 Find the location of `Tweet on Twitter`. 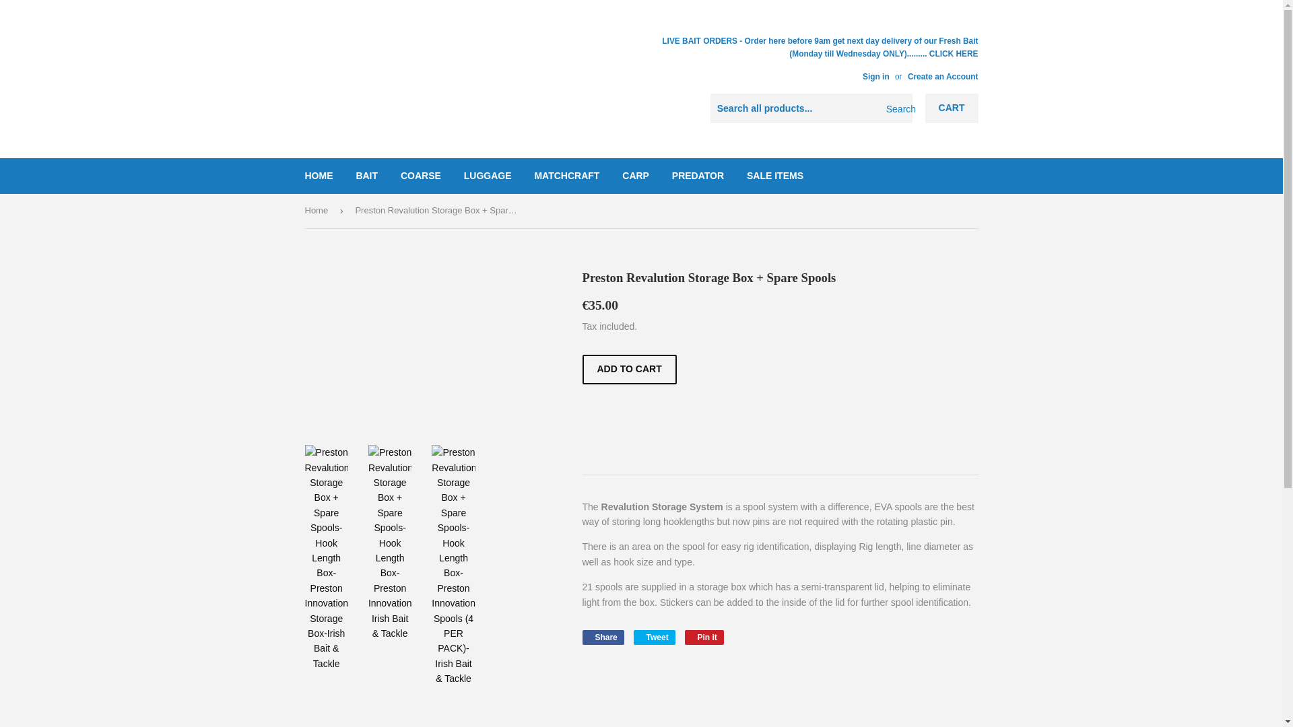

Tweet on Twitter is located at coordinates (654, 637).